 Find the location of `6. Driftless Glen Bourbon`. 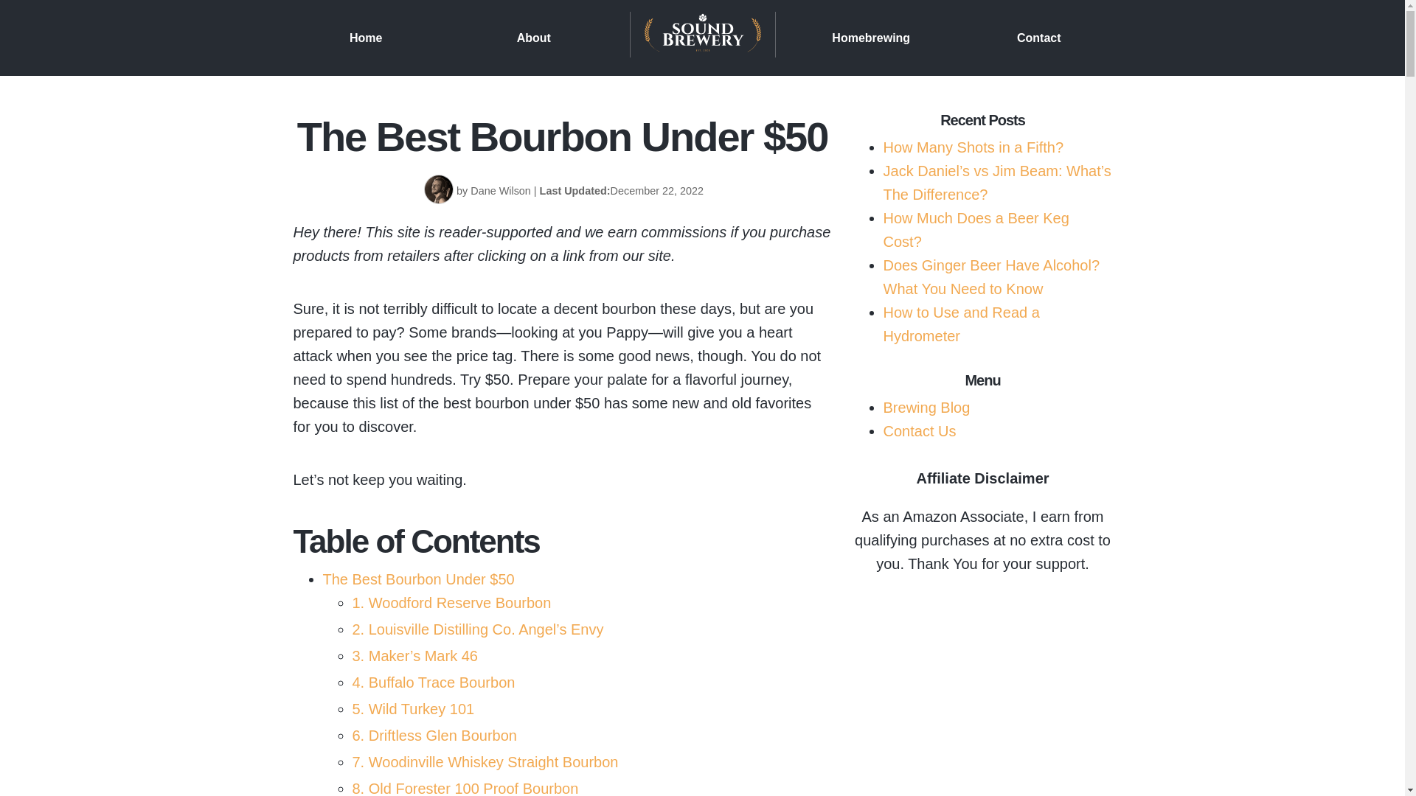

6. Driftless Glen Bourbon is located at coordinates (434, 736).